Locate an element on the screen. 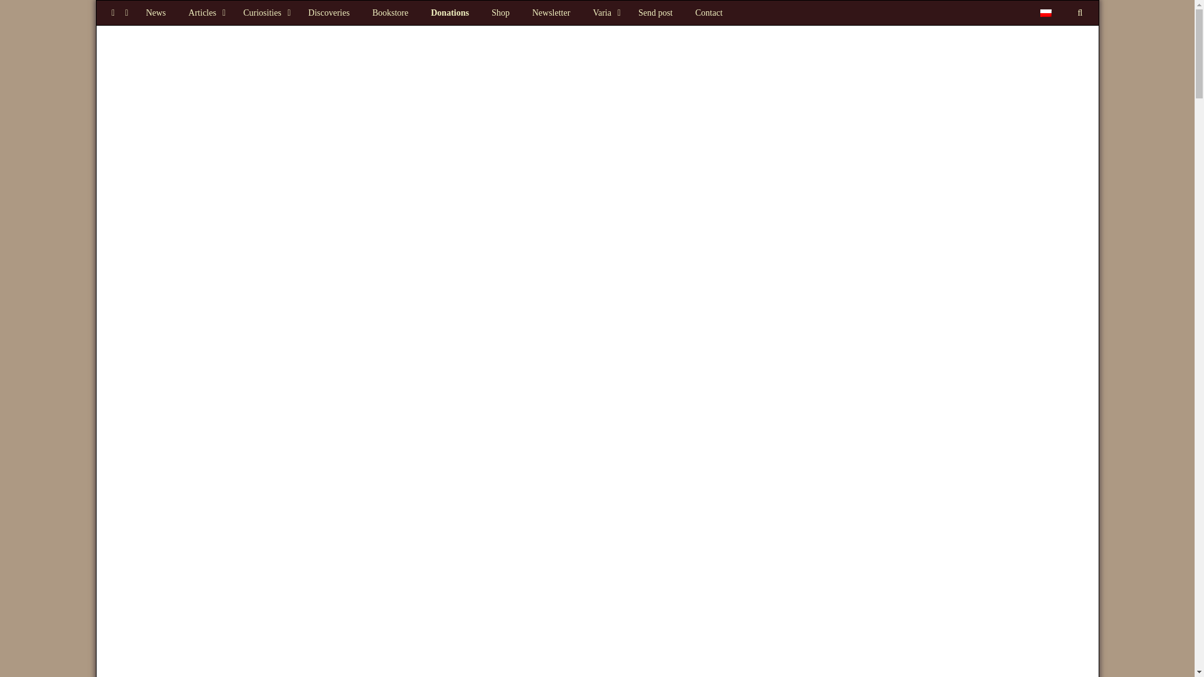 The image size is (1204, 677). Donations is located at coordinates (450, 13).